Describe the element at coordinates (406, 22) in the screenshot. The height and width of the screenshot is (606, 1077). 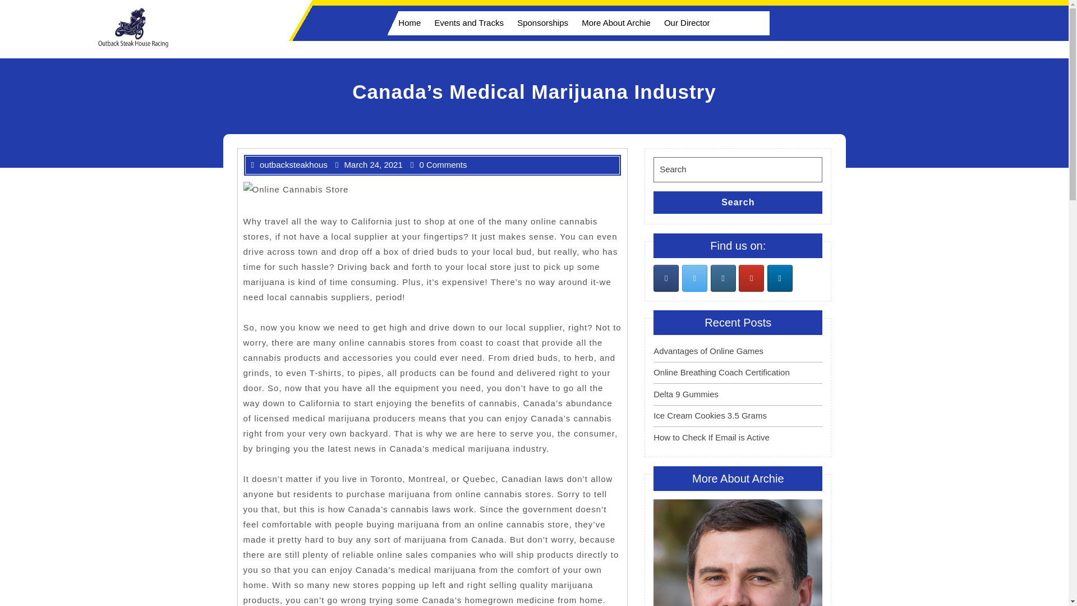
I see `Home` at that location.